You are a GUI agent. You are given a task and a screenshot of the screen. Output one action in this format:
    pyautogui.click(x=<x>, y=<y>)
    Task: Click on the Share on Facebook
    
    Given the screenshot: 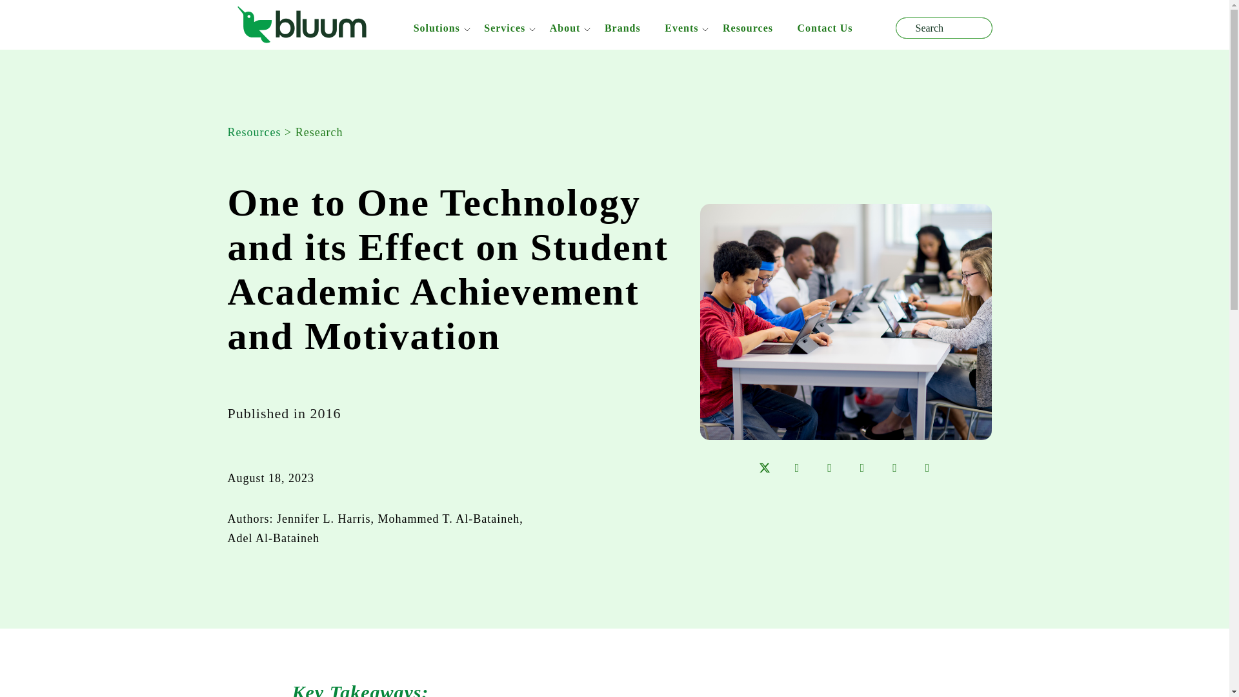 What is the action you would take?
    pyautogui.click(x=829, y=467)
    